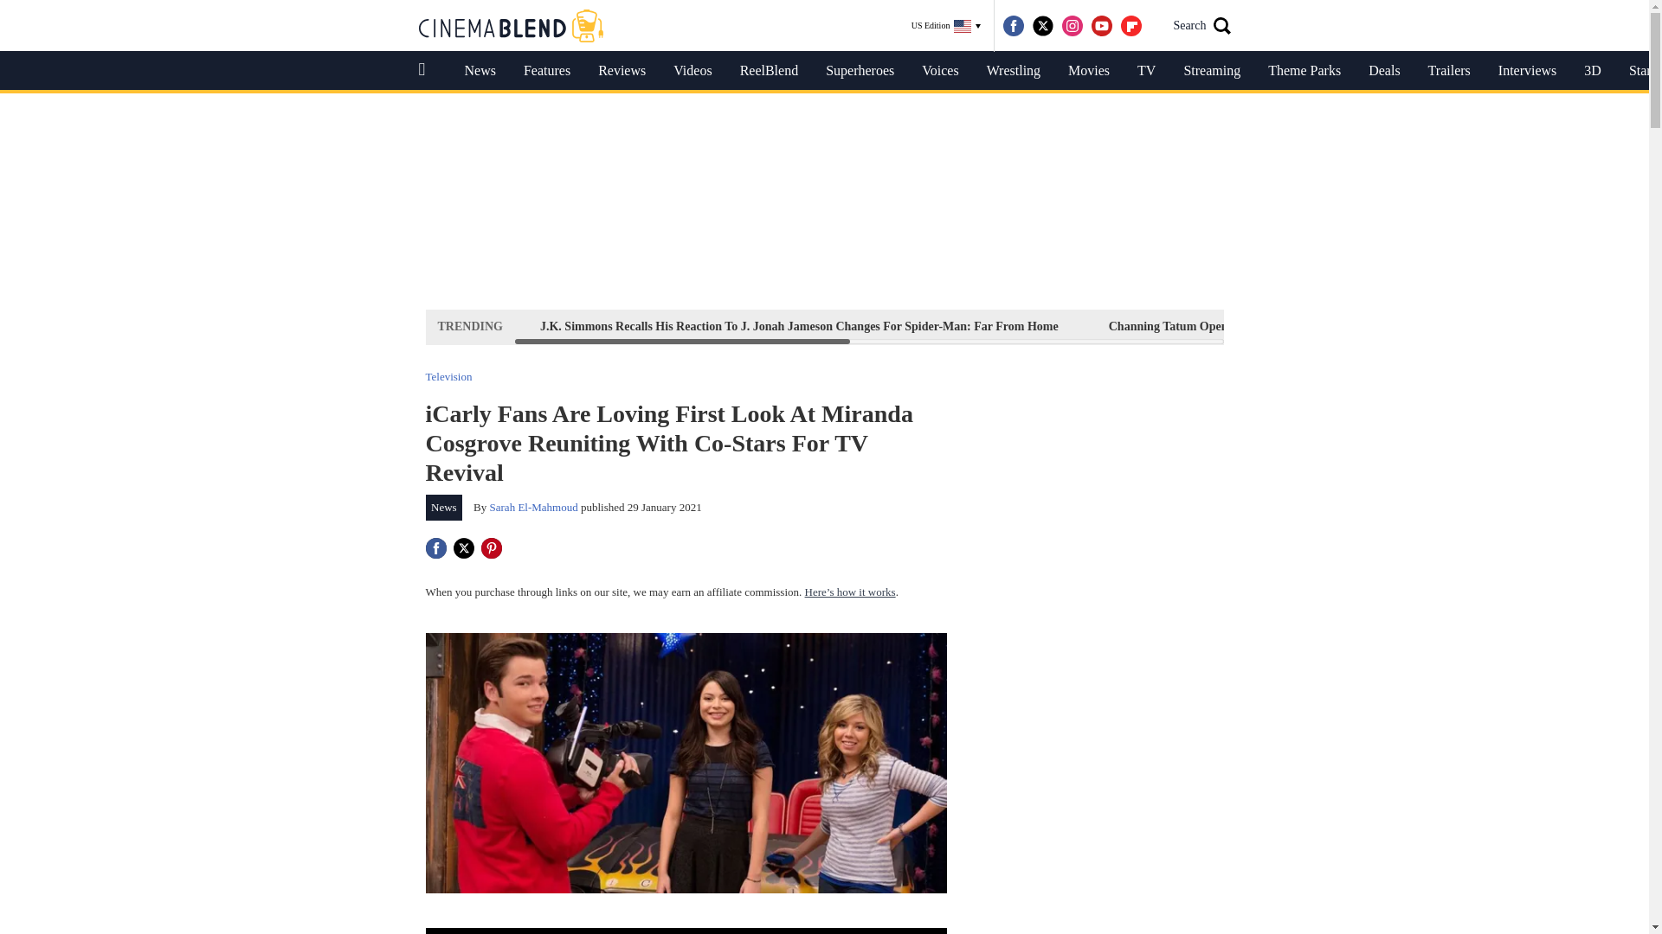 The height and width of the screenshot is (934, 1662). I want to click on Trailers, so click(1449, 71).